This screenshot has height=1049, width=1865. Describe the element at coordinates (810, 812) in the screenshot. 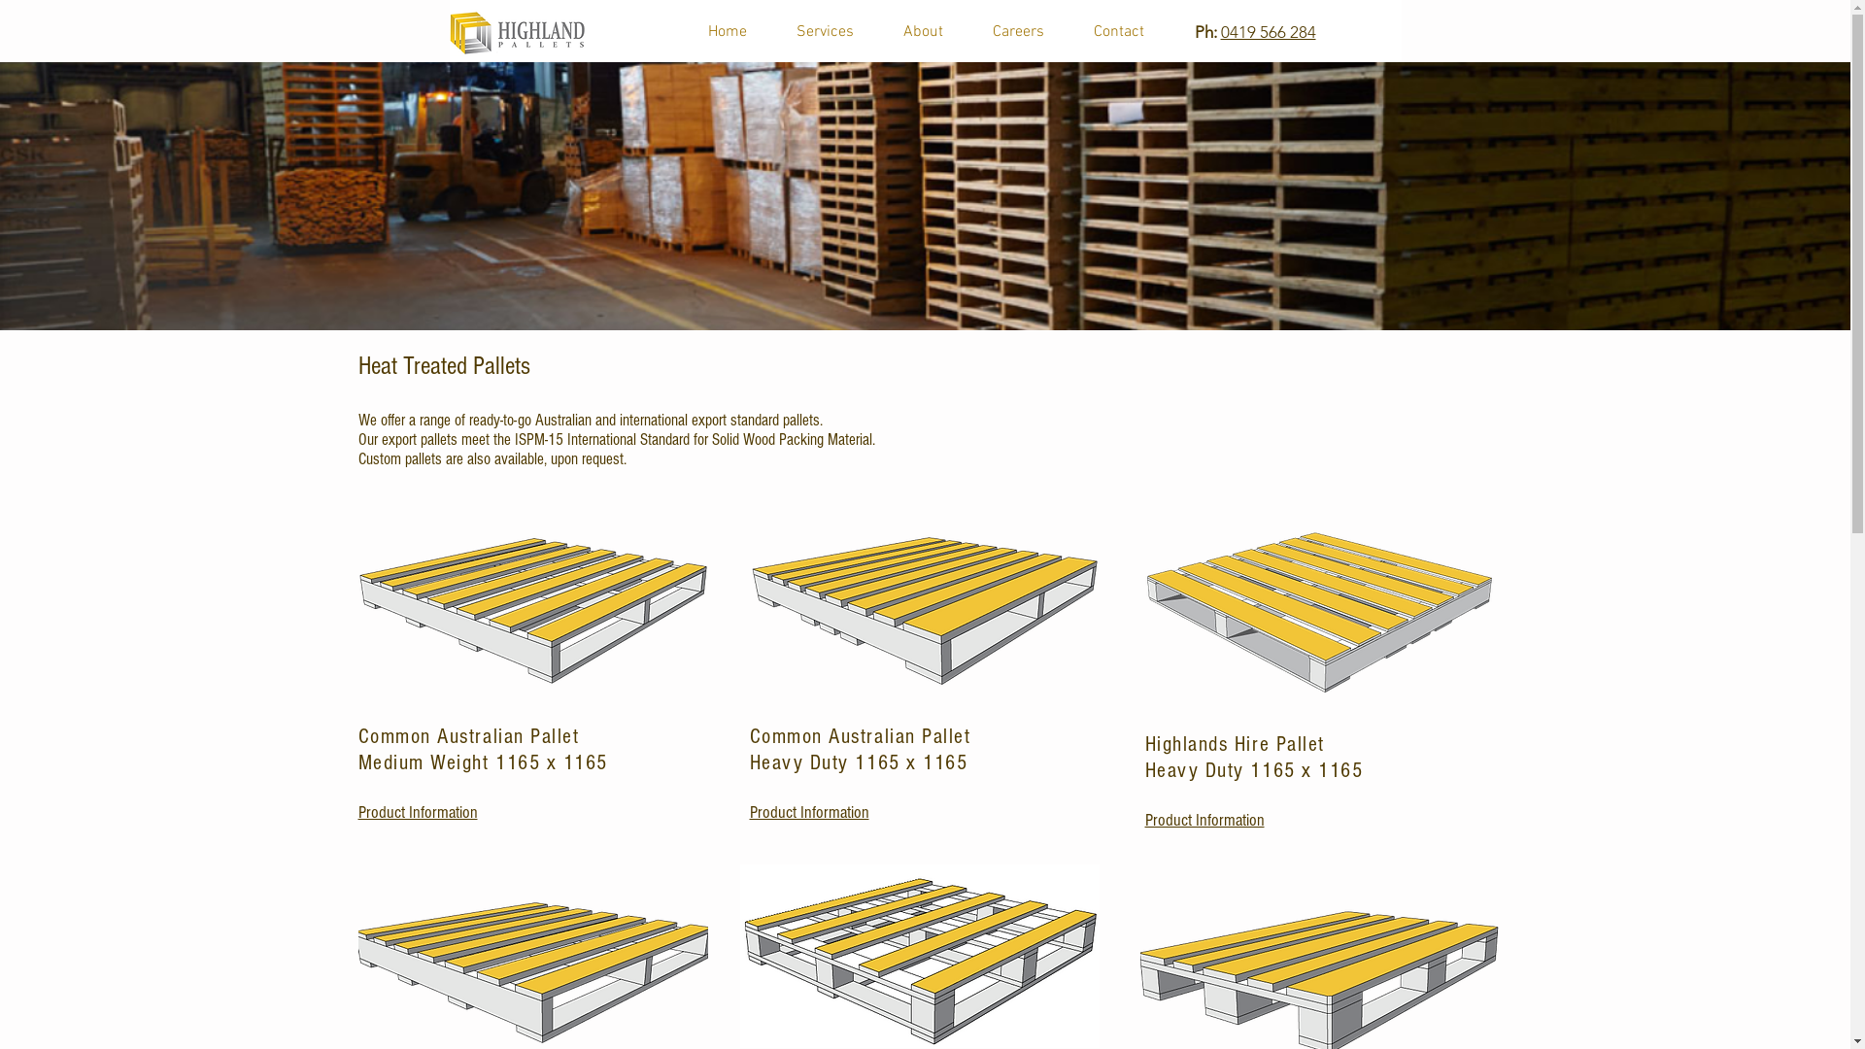

I see `Product Information` at that location.